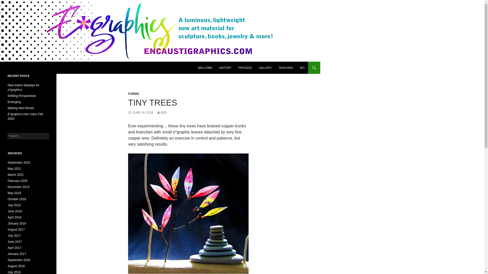 The height and width of the screenshot is (274, 488). I want to click on WELCOME, so click(205, 67).